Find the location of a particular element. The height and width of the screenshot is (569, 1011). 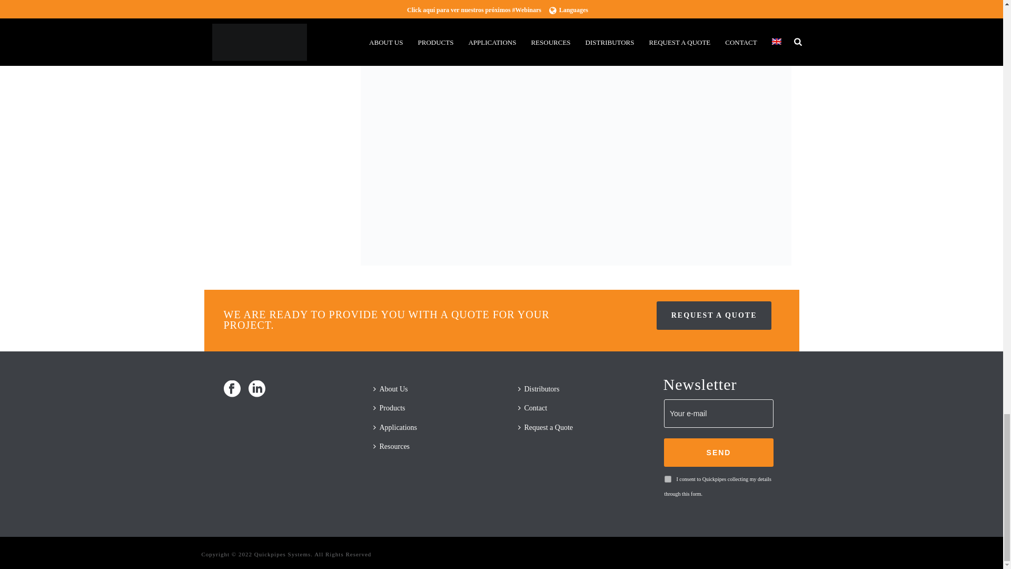

REQUEST A QUOTE is located at coordinates (714, 316).